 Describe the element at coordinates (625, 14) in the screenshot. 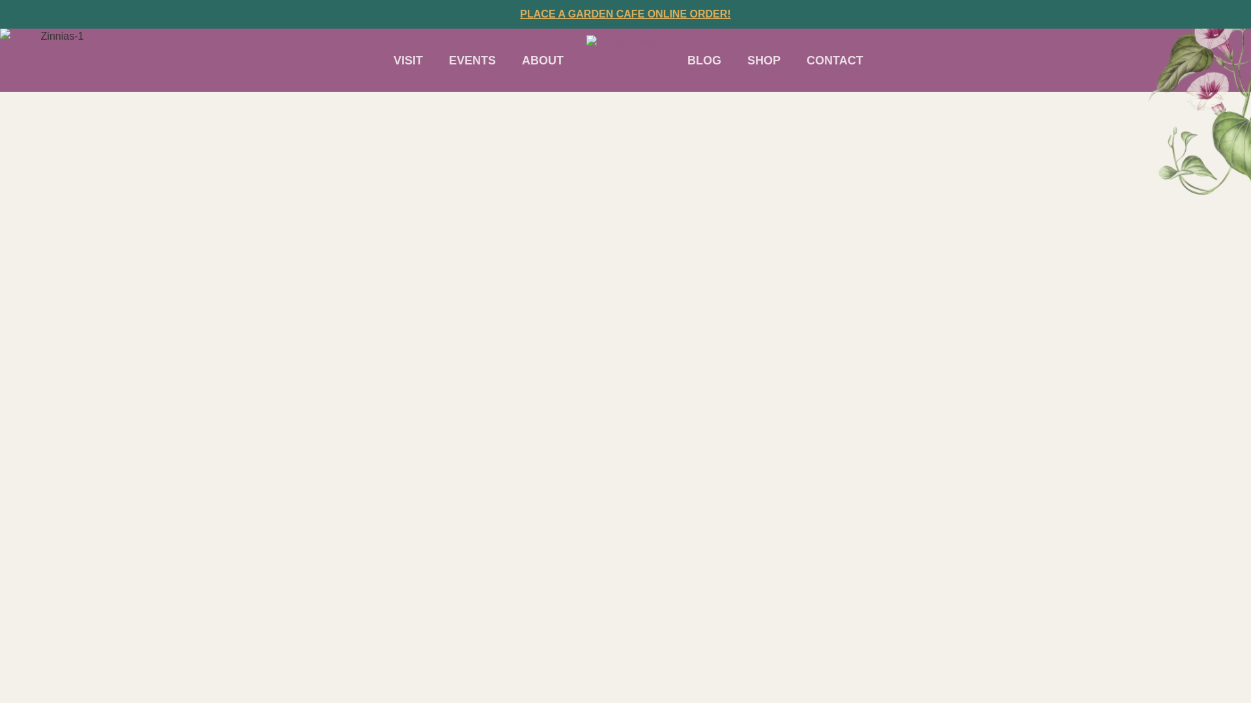

I see `PLACE A GARDEN CAFE ONLINE ORDER!` at that location.